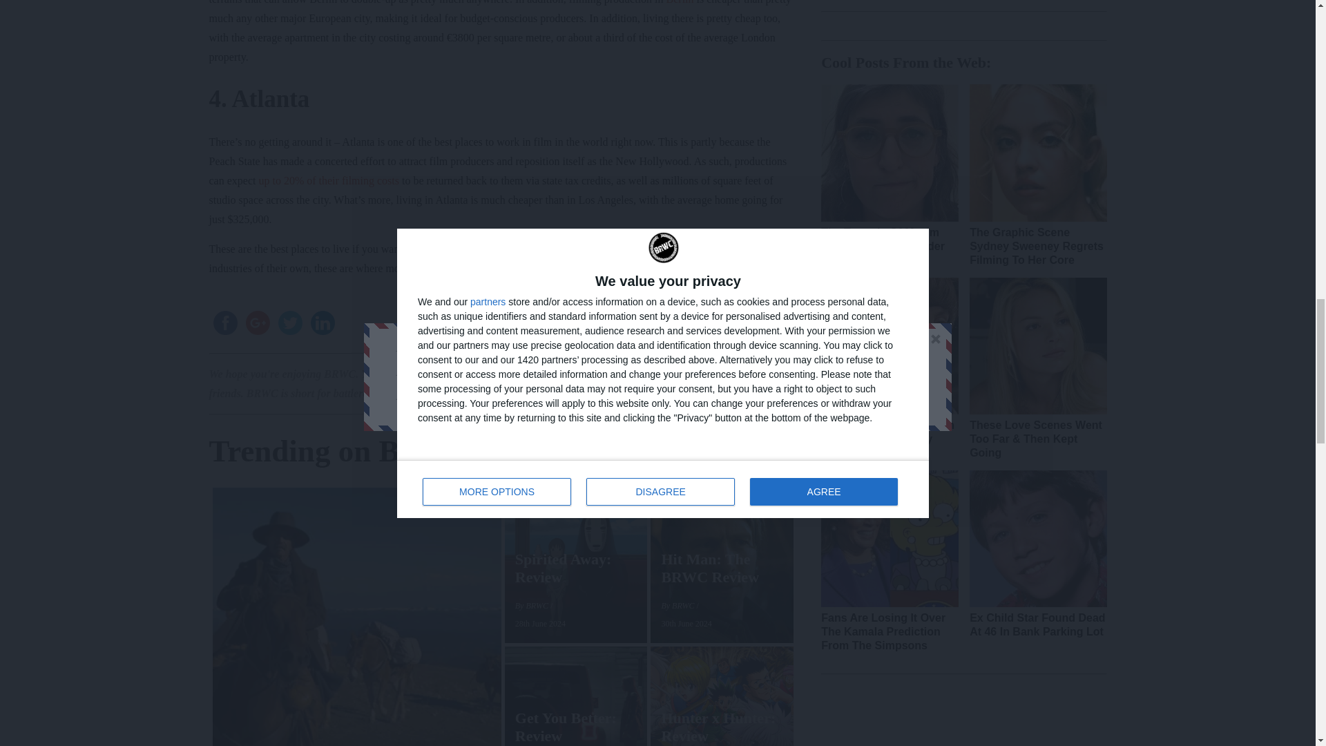  What do you see at coordinates (323, 323) in the screenshot?
I see `linkedin` at bounding box center [323, 323].